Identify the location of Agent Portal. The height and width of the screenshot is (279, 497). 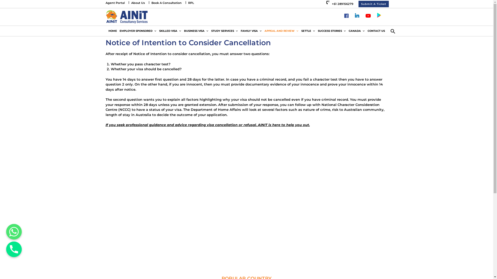
(115, 3).